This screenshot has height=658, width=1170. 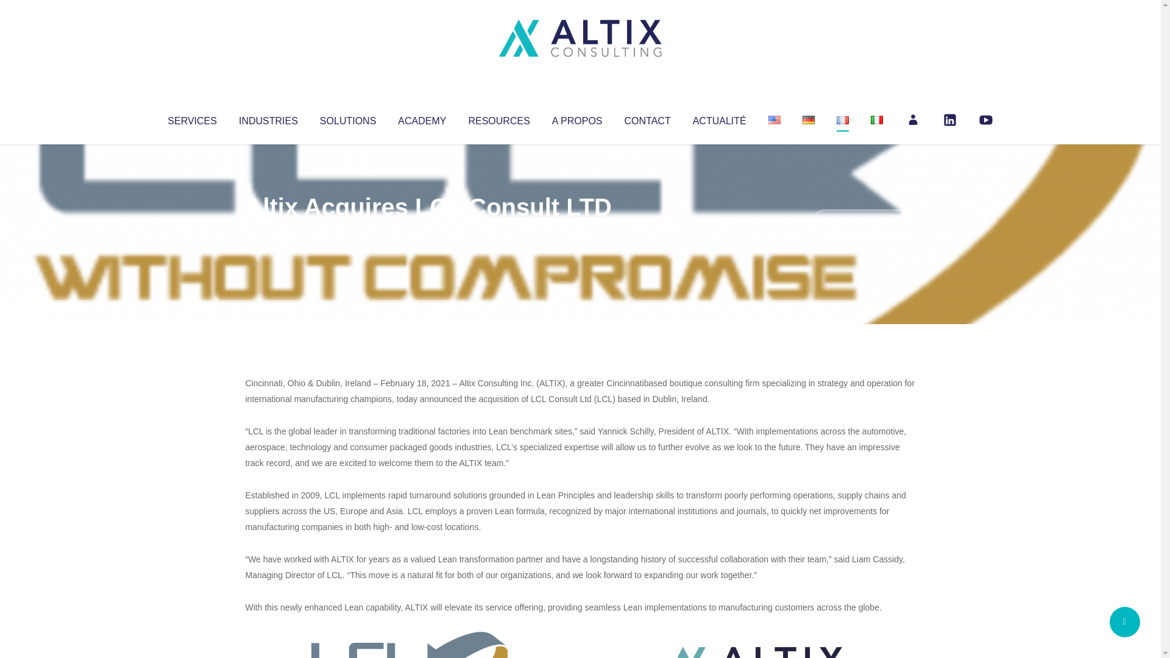 I want to click on ACADEMY, so click(x=422, y=118).